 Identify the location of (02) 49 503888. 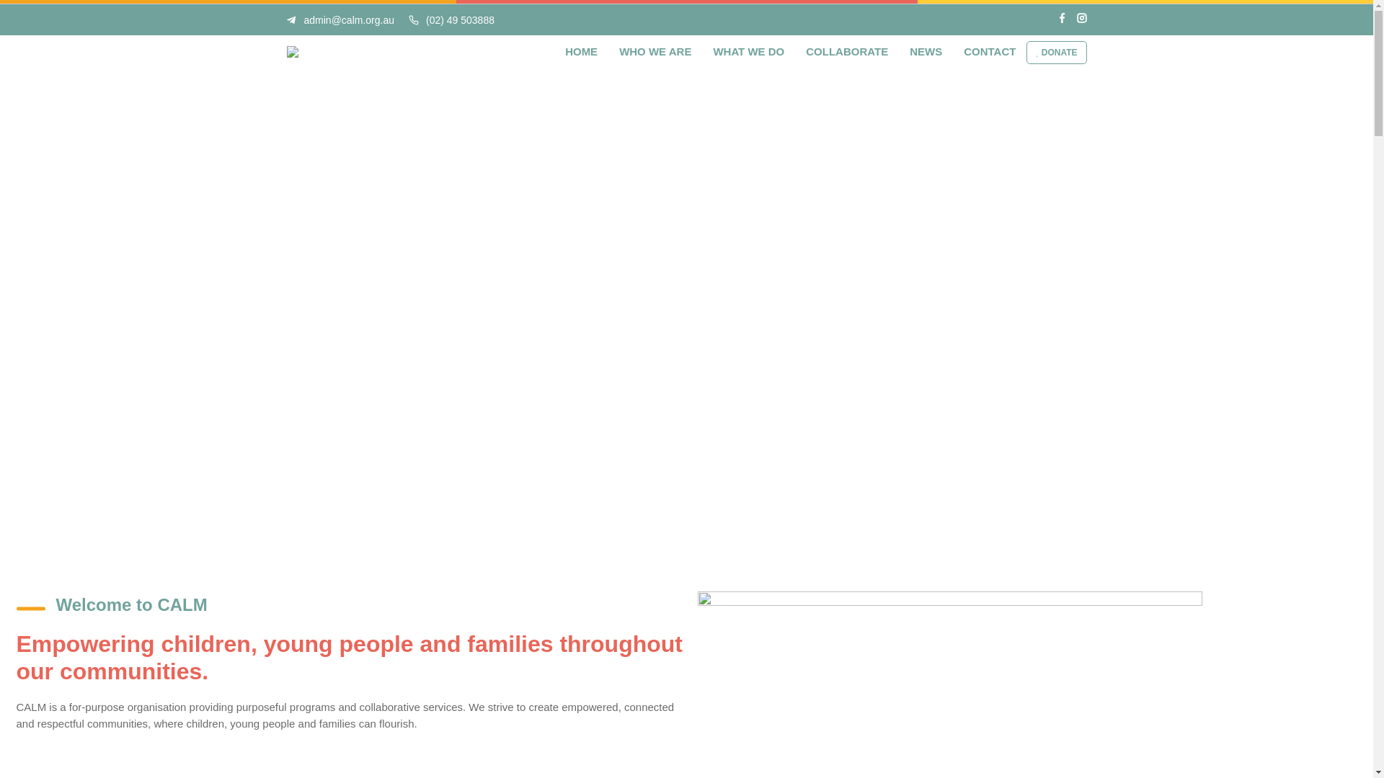
(451, 20).